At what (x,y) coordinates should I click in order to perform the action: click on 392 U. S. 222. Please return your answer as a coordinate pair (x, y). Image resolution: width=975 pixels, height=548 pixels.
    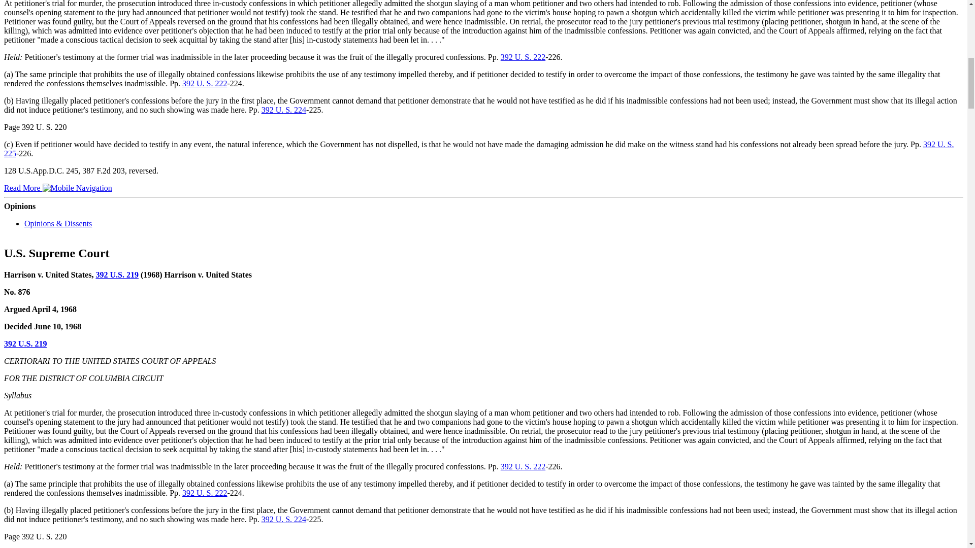
    Looking at the image, I should click on (205, 83).